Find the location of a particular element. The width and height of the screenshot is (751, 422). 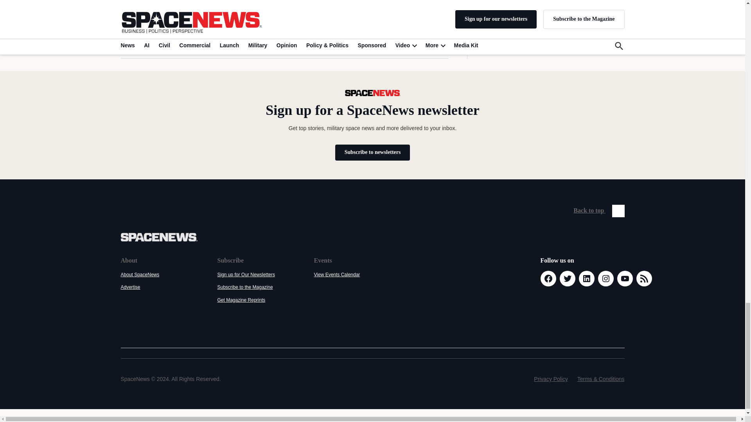

Click to share on LinkedIn is located at coordinates (165, 41).